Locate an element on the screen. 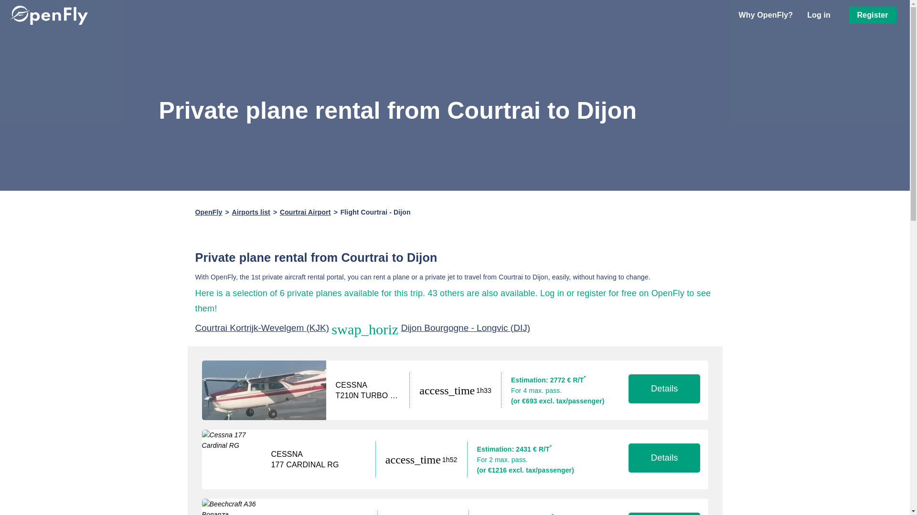  Why OpenFly? is located at coordinates (765, 15).